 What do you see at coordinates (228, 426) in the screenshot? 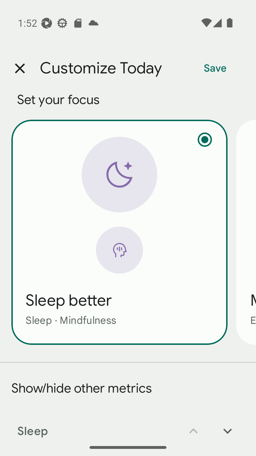
I see `Move Sleep down` at bounding box center [228, 426].